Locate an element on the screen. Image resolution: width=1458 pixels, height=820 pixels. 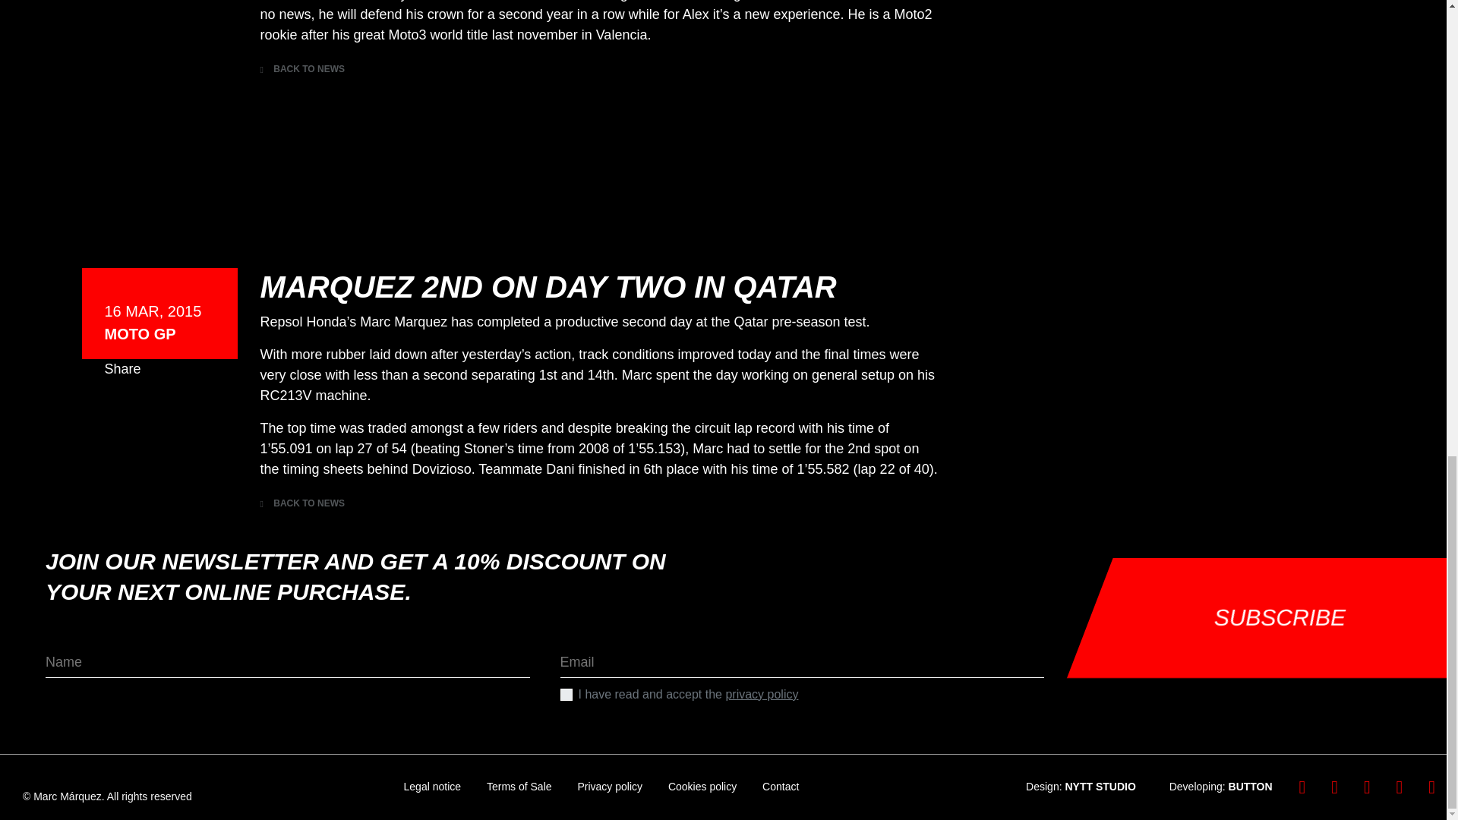
Share on Twitter is located at coordinates (147, 412).